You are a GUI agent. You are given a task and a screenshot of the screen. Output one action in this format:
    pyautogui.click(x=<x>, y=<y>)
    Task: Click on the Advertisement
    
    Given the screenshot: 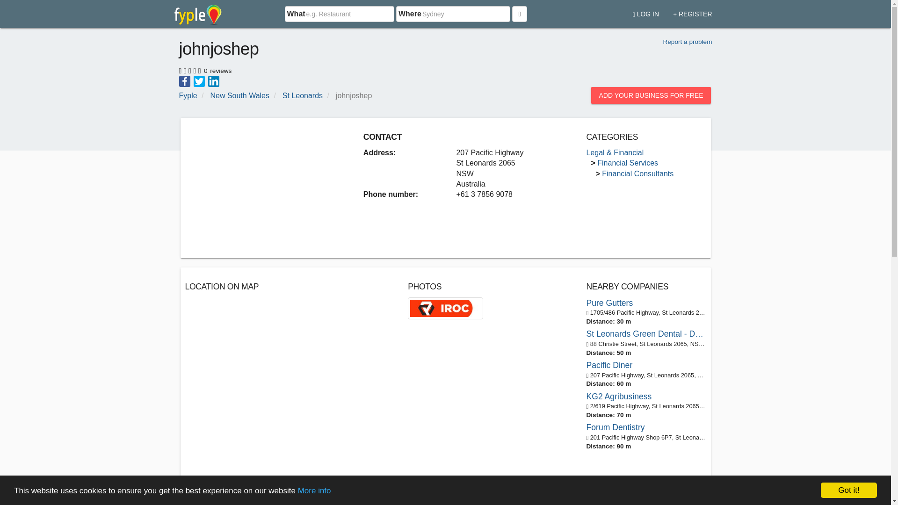 What is the action you would take?
    pyautogui.click(x=263, y=188)
    